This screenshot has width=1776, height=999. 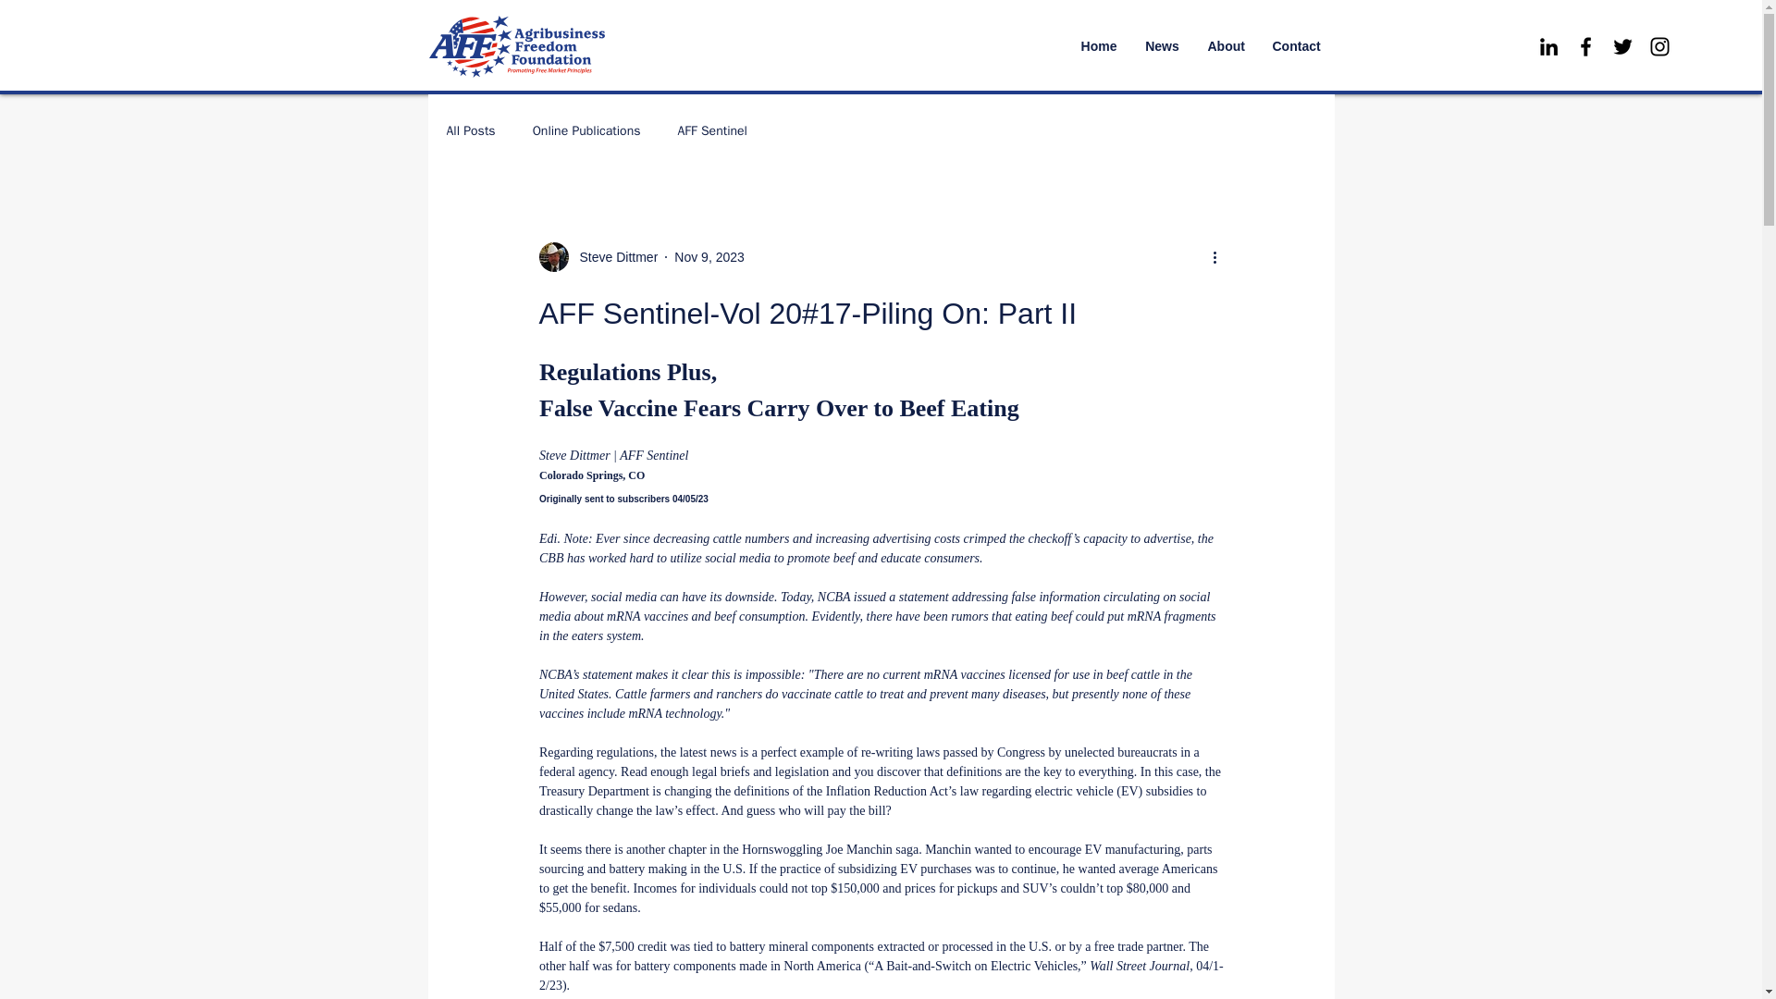 What do you see at coordinates (1162, 46) in the screenshot?
I see `News` at bounding box center [1162, 46].